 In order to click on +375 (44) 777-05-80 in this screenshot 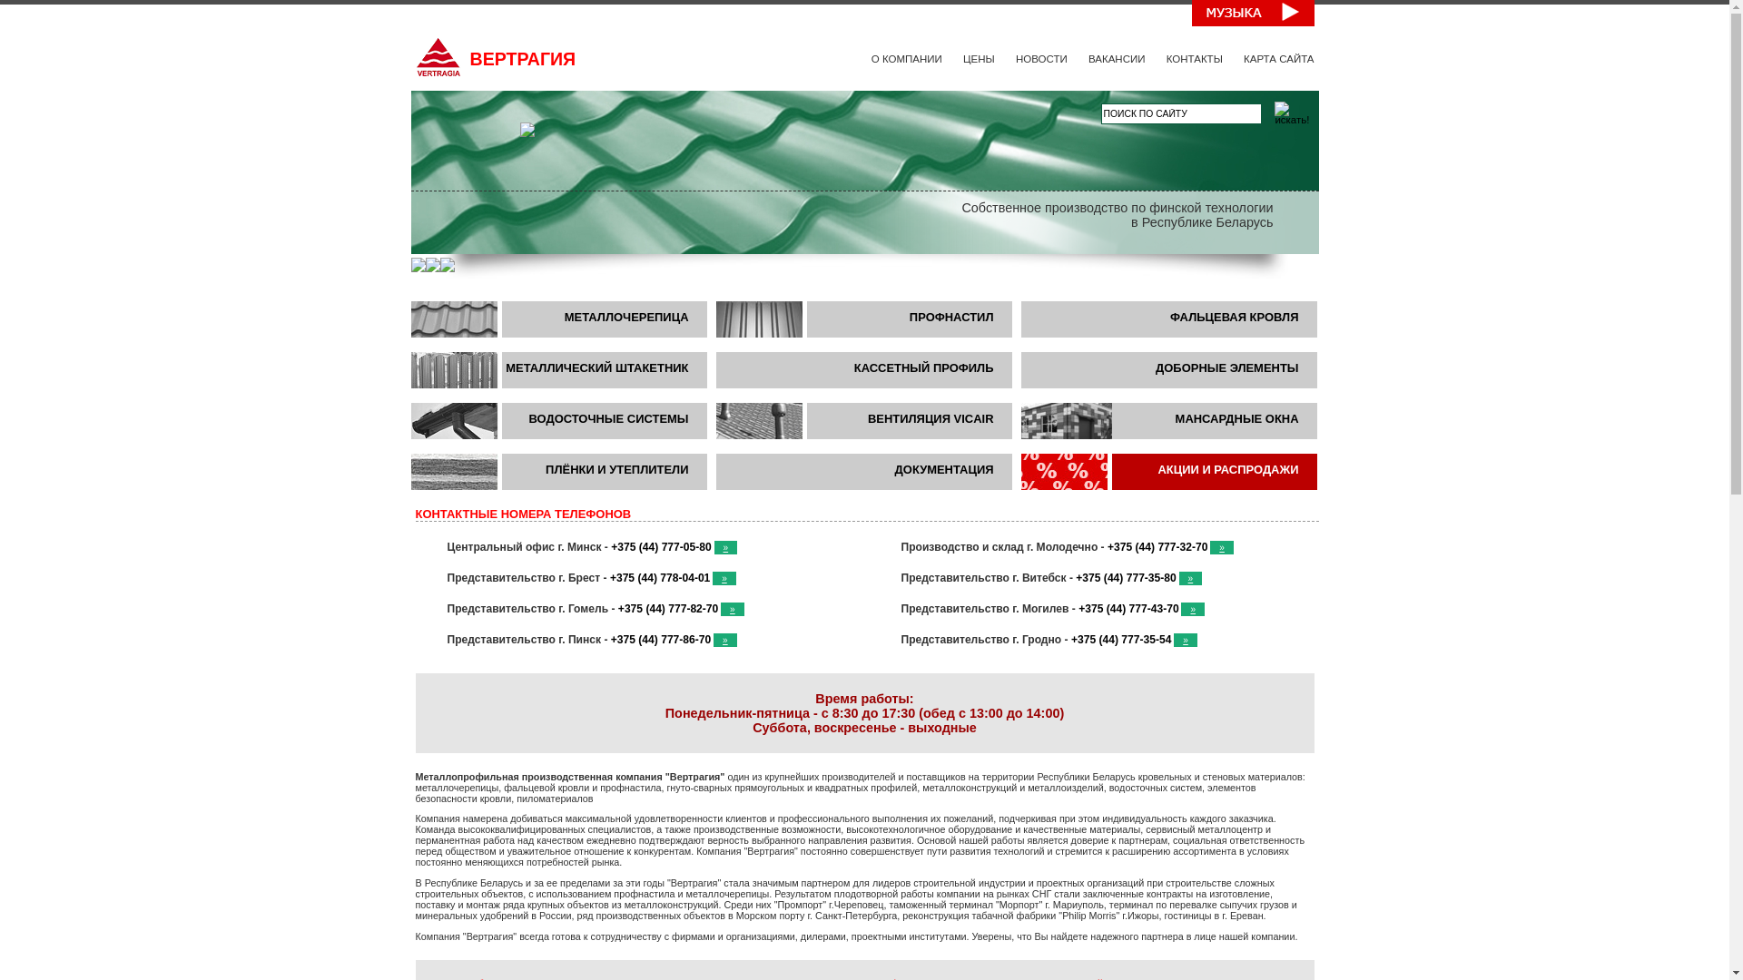, I will do `click(661, 547)`.